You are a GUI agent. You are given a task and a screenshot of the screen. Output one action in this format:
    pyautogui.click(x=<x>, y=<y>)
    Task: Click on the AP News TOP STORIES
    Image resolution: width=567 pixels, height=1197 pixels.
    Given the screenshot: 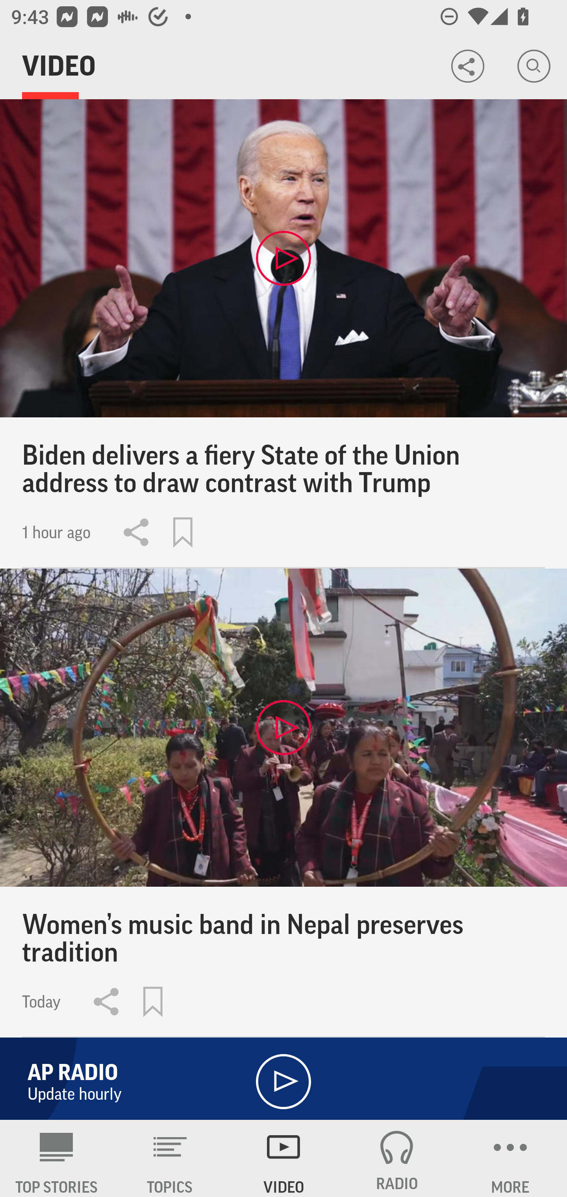 What is the action you would take?
    pyautogui.click(x=57, y=1158)
    